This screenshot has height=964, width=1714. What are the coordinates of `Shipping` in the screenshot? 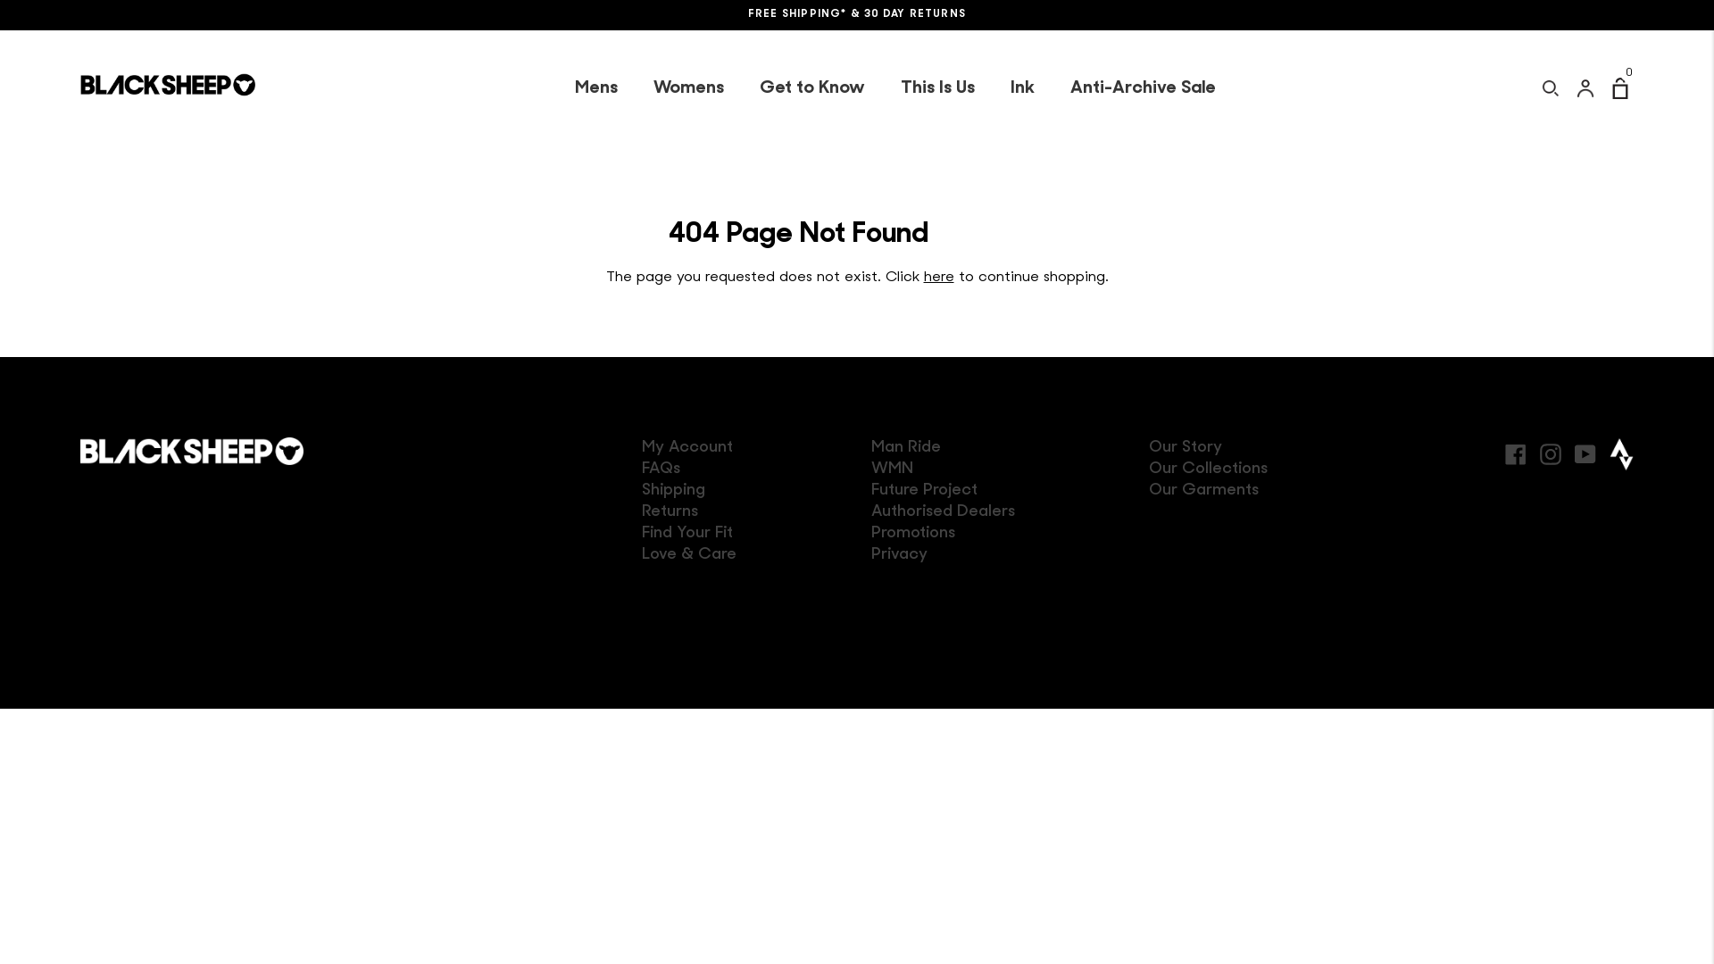 It's located at (673, 491).